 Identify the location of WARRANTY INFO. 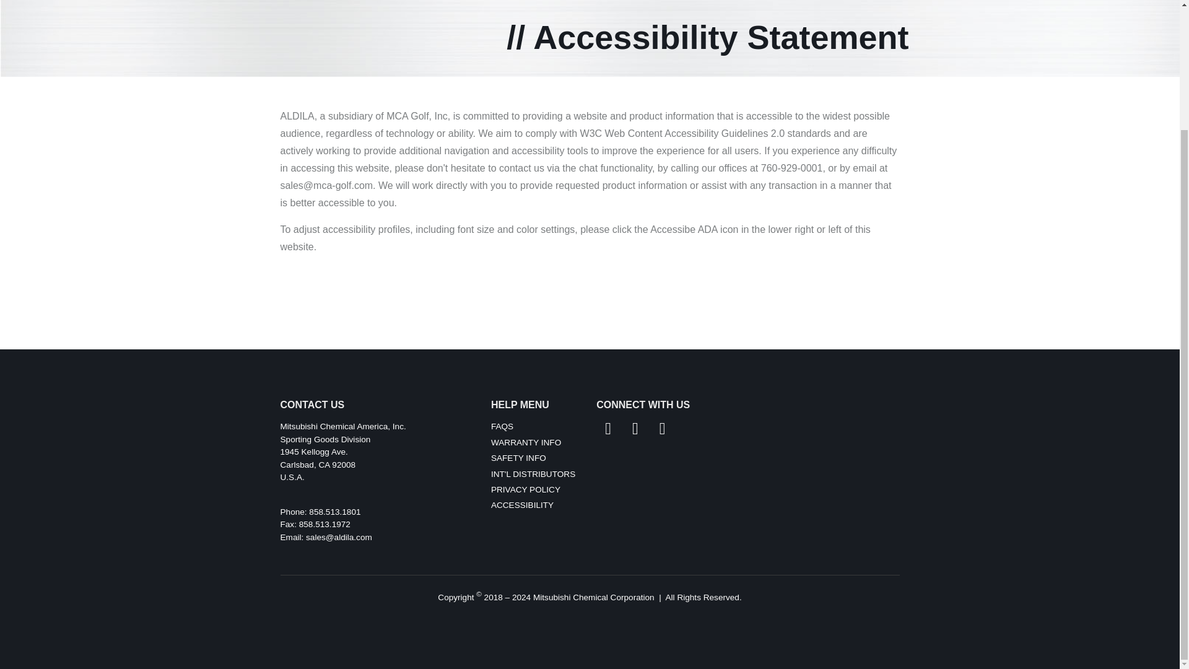
(518, 458).